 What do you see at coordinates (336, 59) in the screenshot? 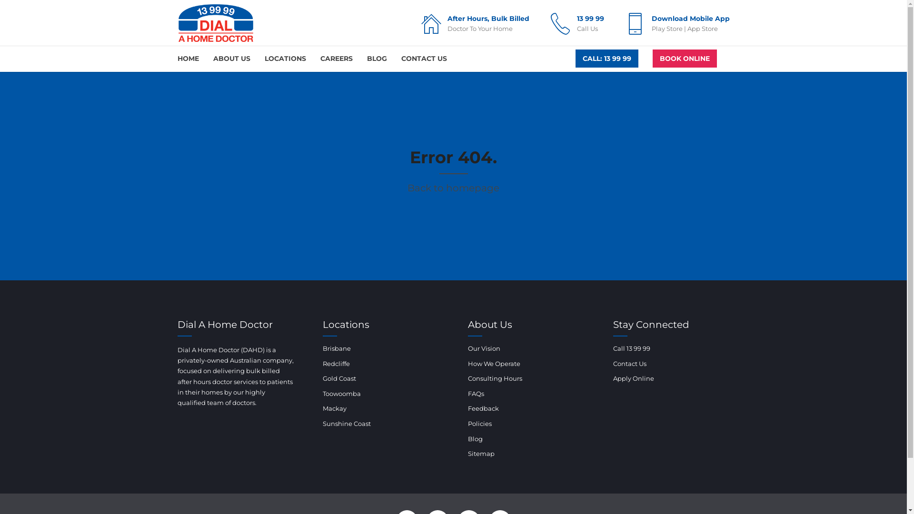
I see `CAREERS` at bounding box center [336, 59].